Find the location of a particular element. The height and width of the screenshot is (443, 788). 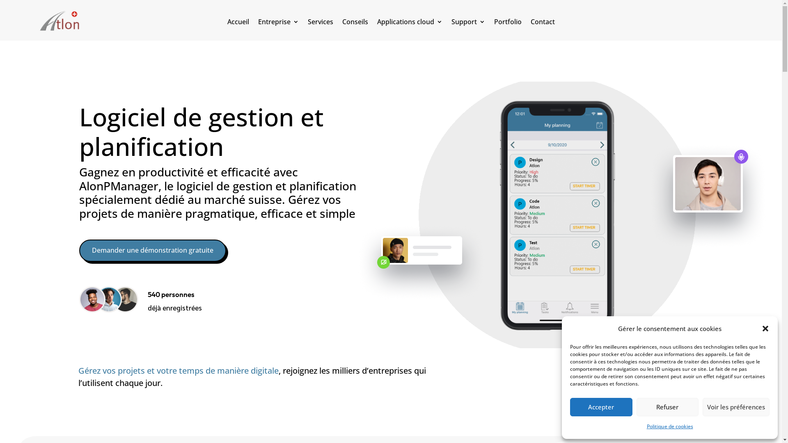

Services is located at coordinates (321, 23).